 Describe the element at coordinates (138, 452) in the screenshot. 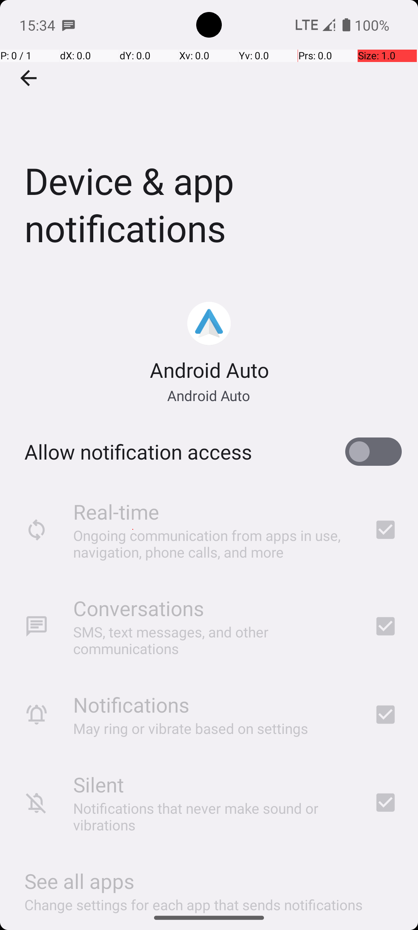

I see `Allow notification access` at that location.